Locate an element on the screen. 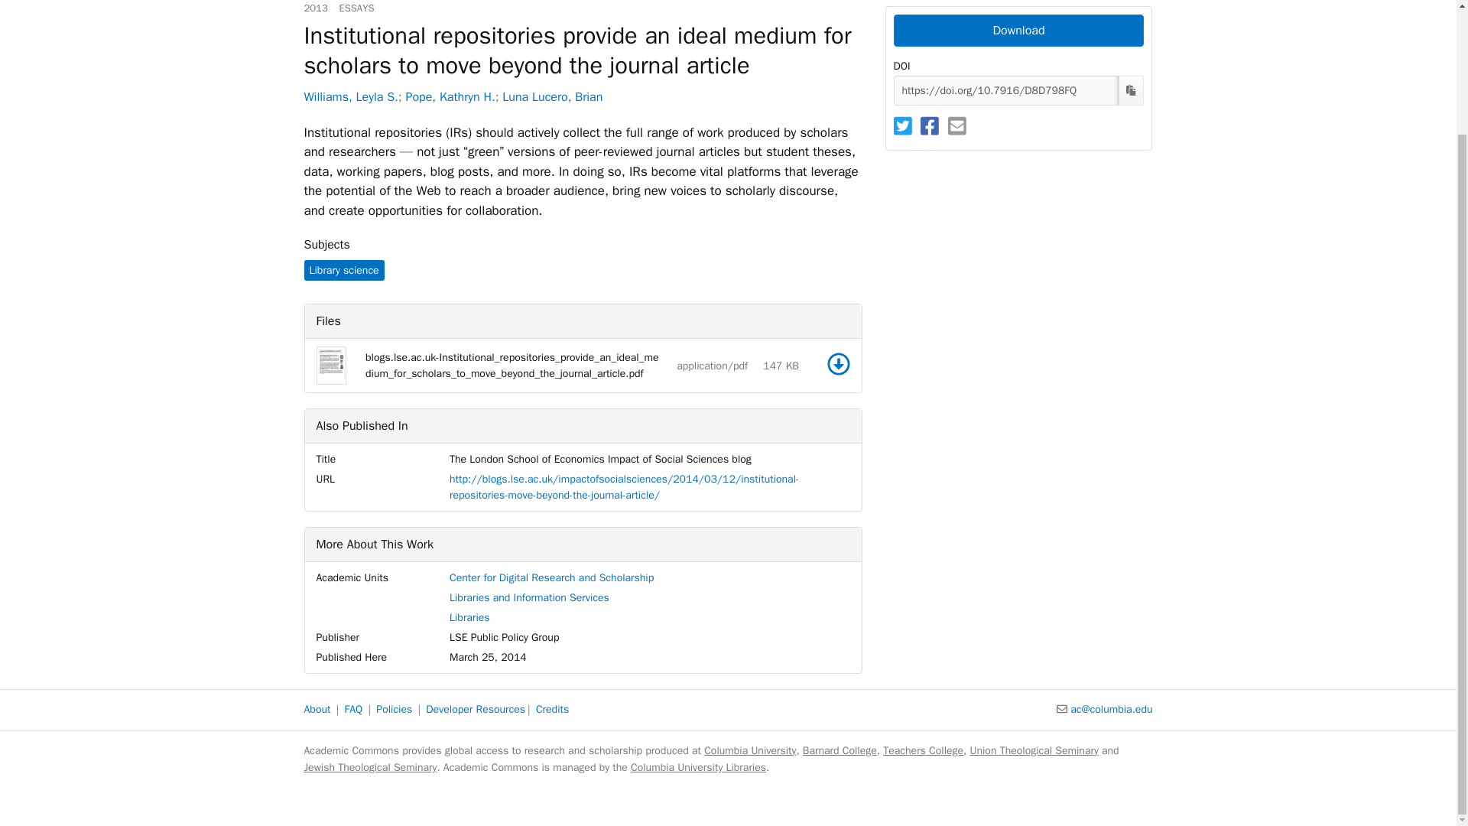  Luna Lucero, Brian is located at coordinates (552, 96).